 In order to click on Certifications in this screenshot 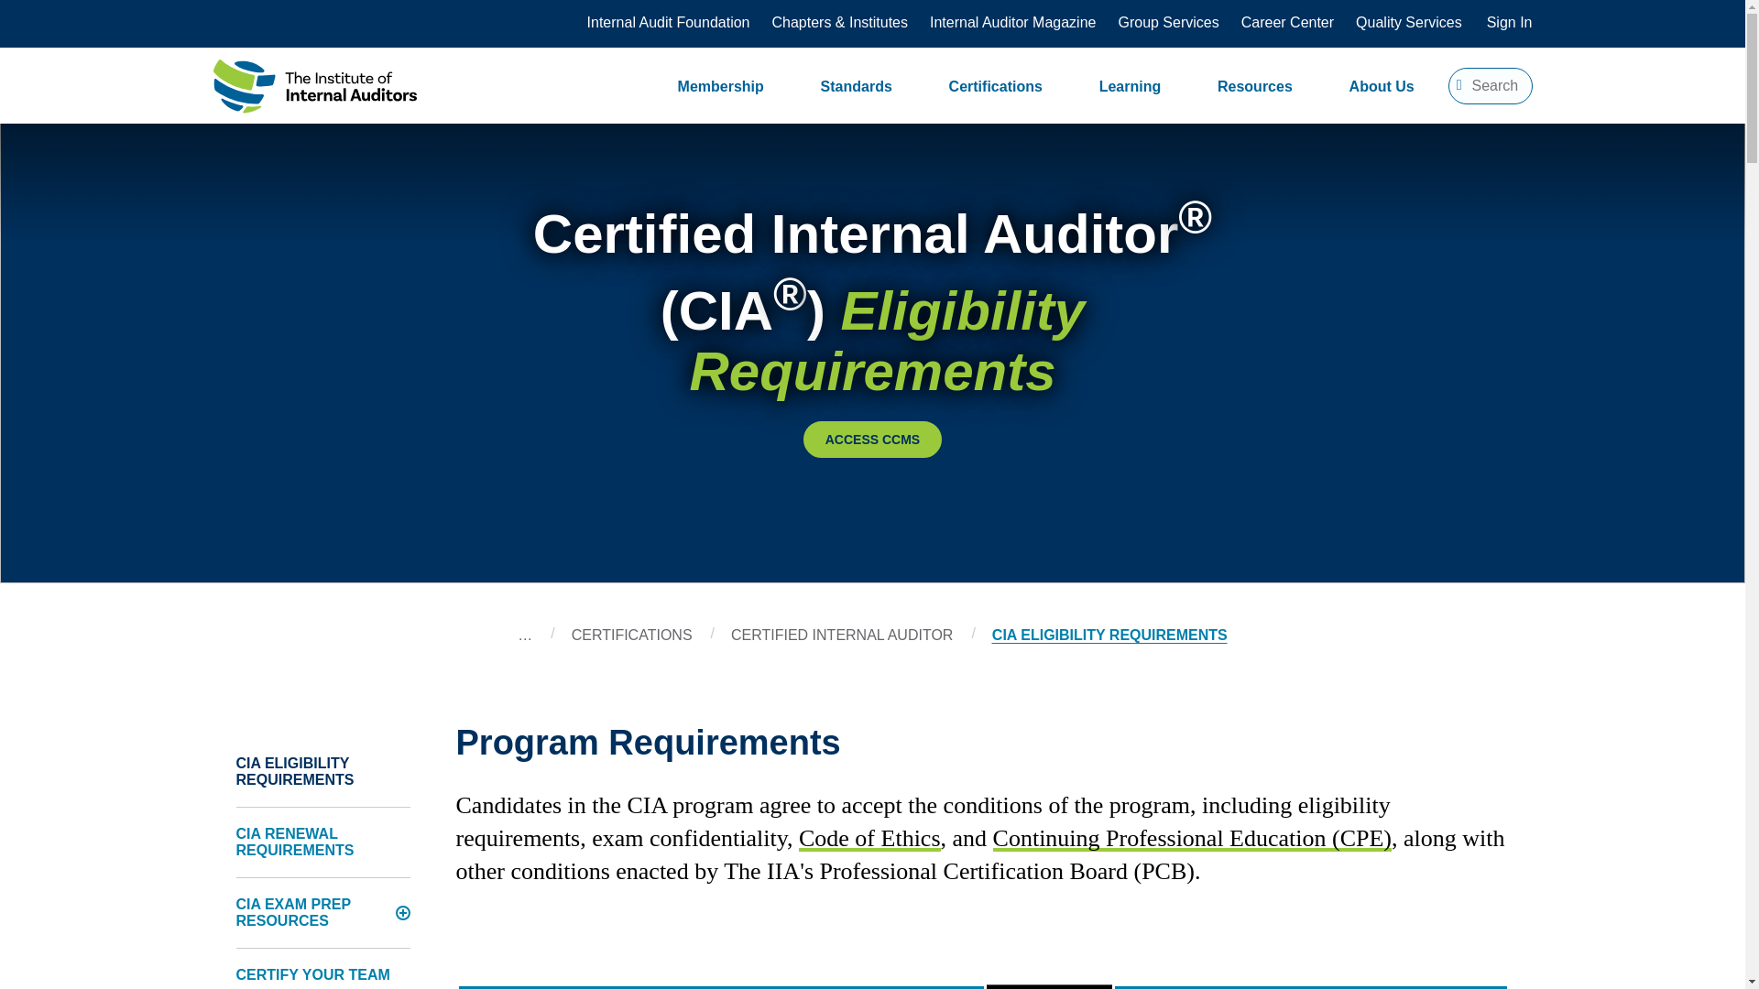, I will do `click(996, 86)`.